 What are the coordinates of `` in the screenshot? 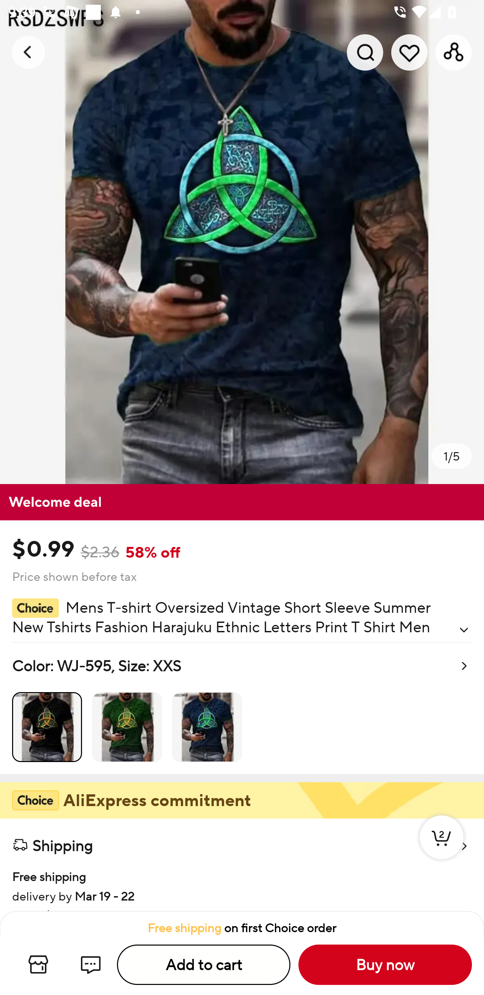 It's located at (464, 630).